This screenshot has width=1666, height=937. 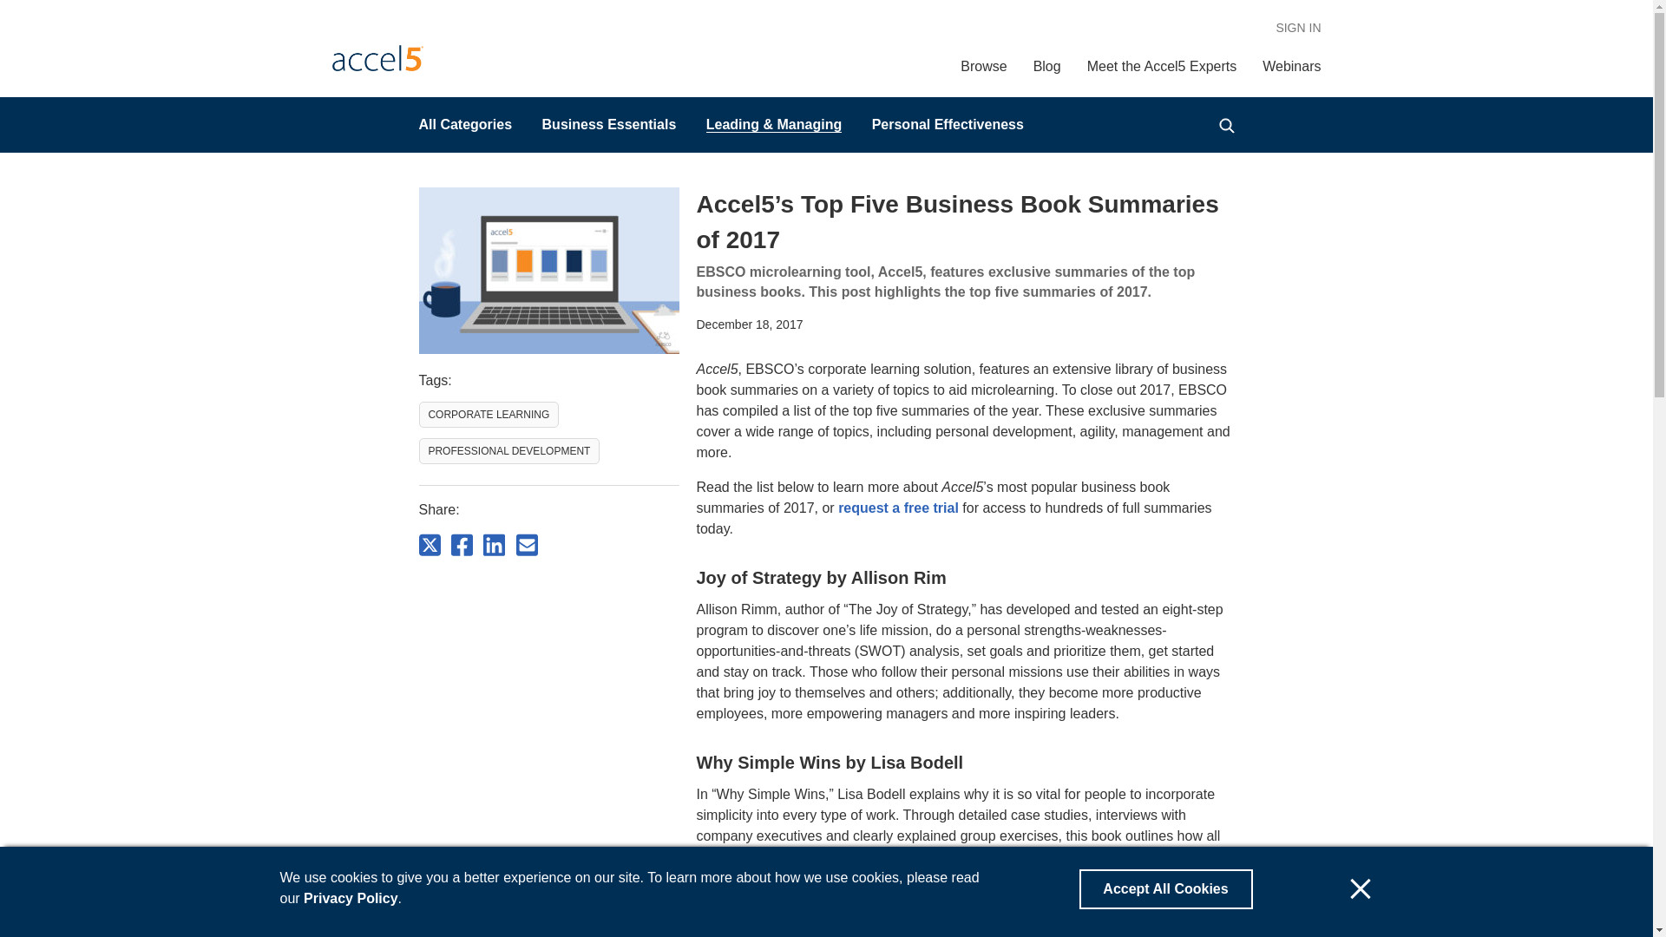 What do you see at coordinates (464, 125) in the screenshot?
I see `All Categories` at bounding box center [464, 125].